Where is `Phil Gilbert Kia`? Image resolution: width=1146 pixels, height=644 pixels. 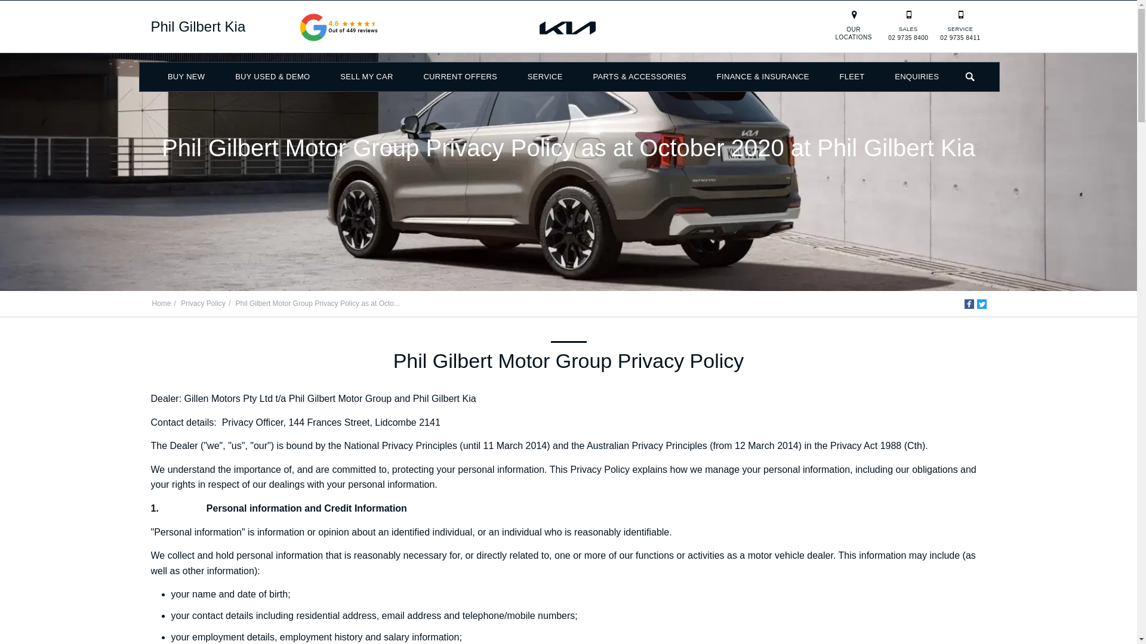 Phil Gilbert Kia is located at coordinates (197, 26).